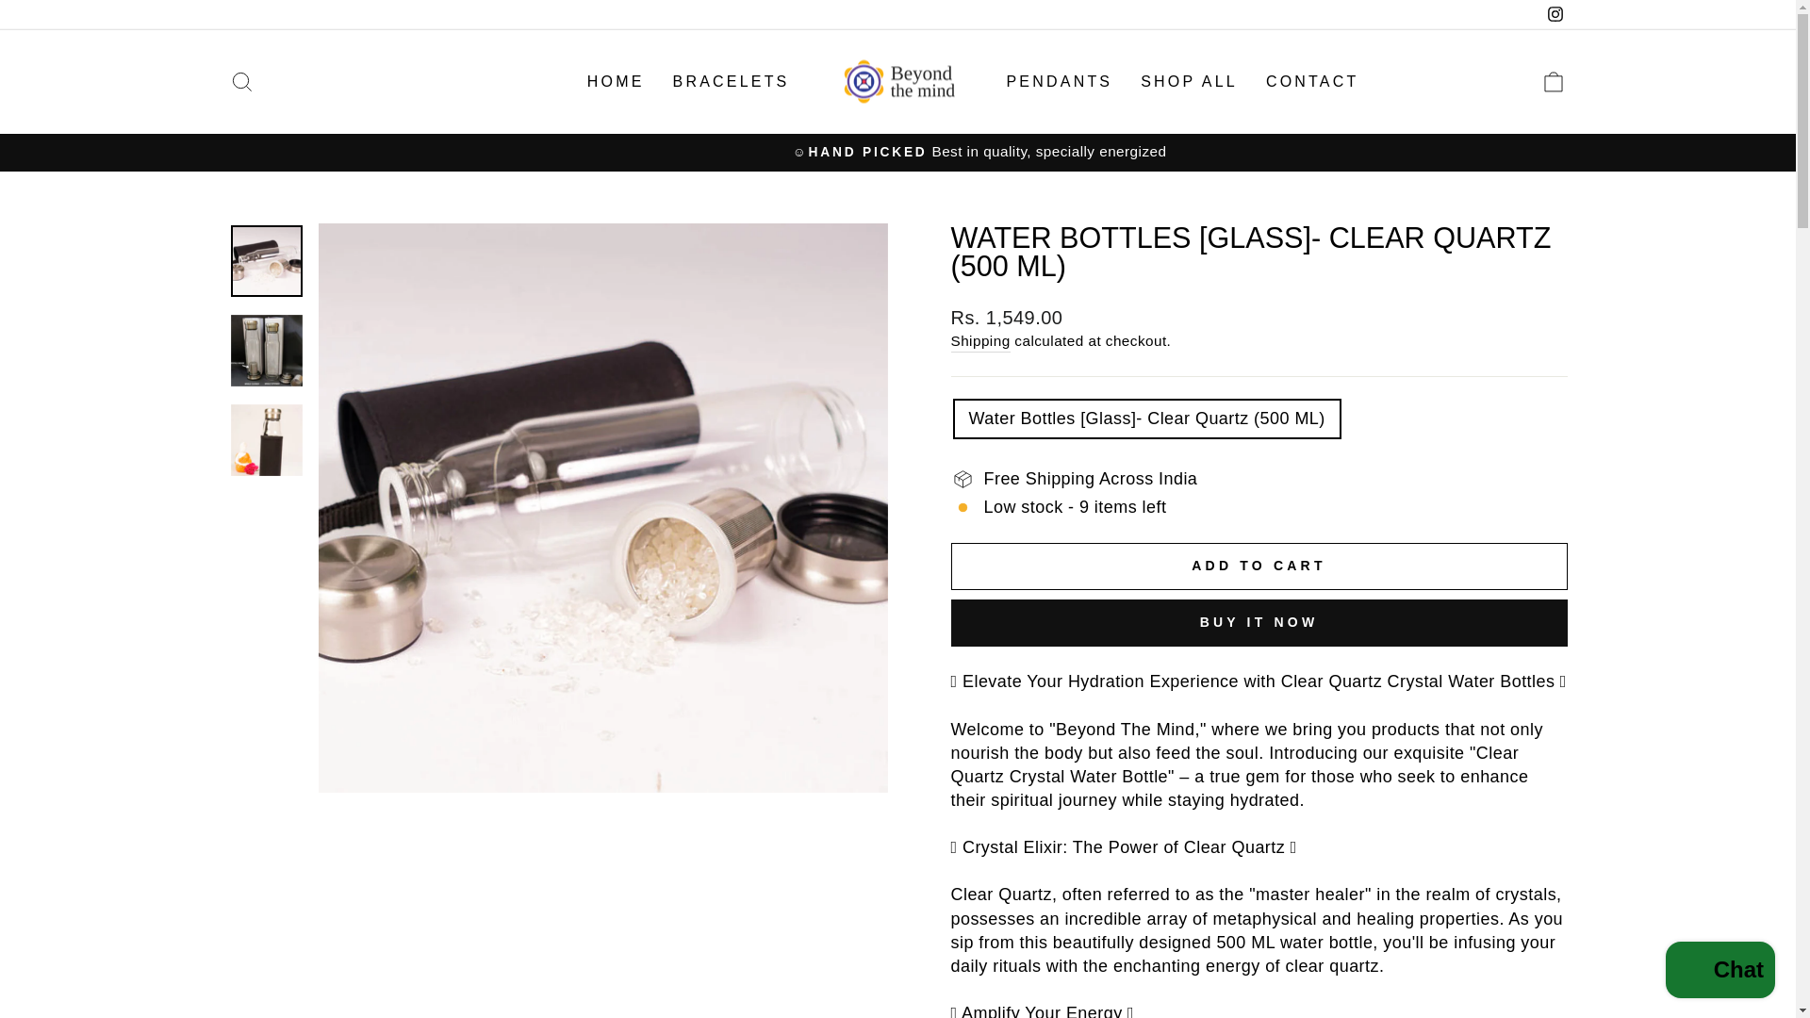  I want to click on PENDANTS, so click(1554, 15).